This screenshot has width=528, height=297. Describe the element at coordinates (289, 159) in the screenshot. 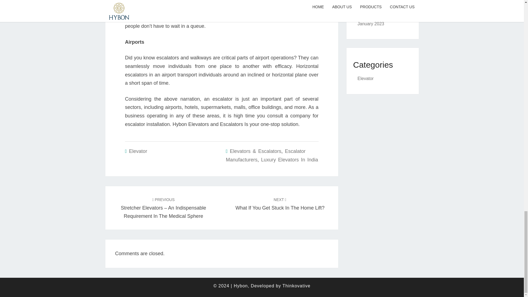

I see `Escalator Manufacturers` at that location.